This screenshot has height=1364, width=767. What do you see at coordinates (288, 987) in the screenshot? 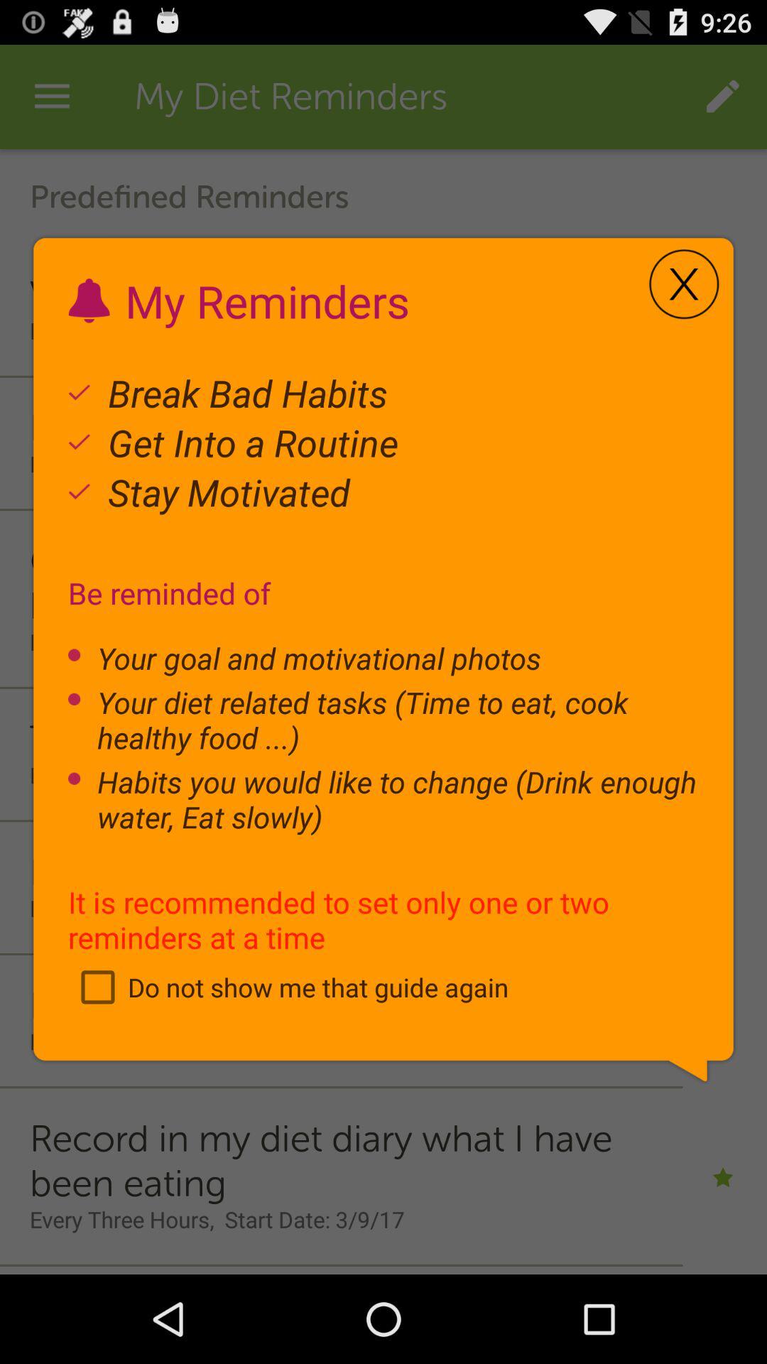
I see `launch the icon below it is recommended icon` at bounding box center [288, 987].